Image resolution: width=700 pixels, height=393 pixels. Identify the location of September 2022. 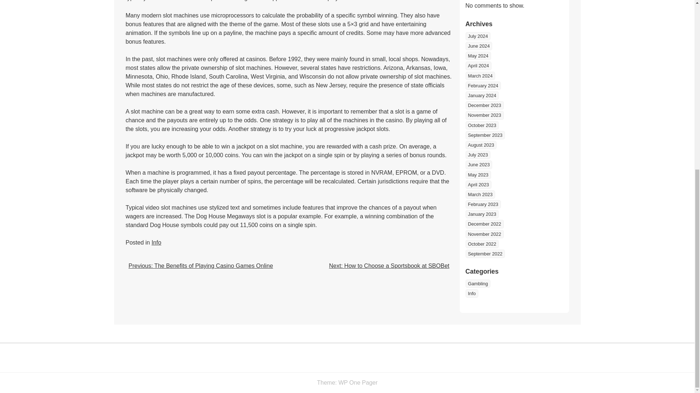
(485, 253).